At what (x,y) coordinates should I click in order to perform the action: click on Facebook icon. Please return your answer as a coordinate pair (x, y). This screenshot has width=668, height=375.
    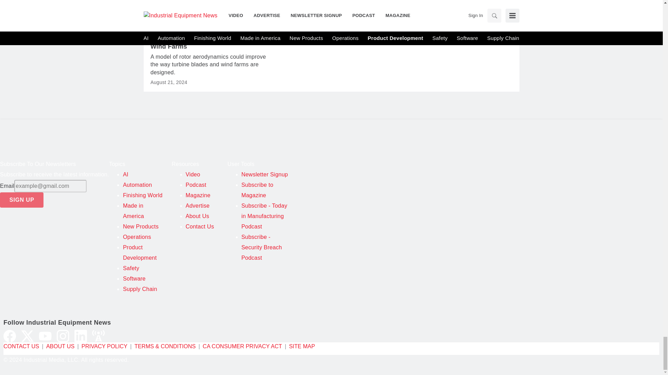
    Looking at the image, I should click on (10, 336).